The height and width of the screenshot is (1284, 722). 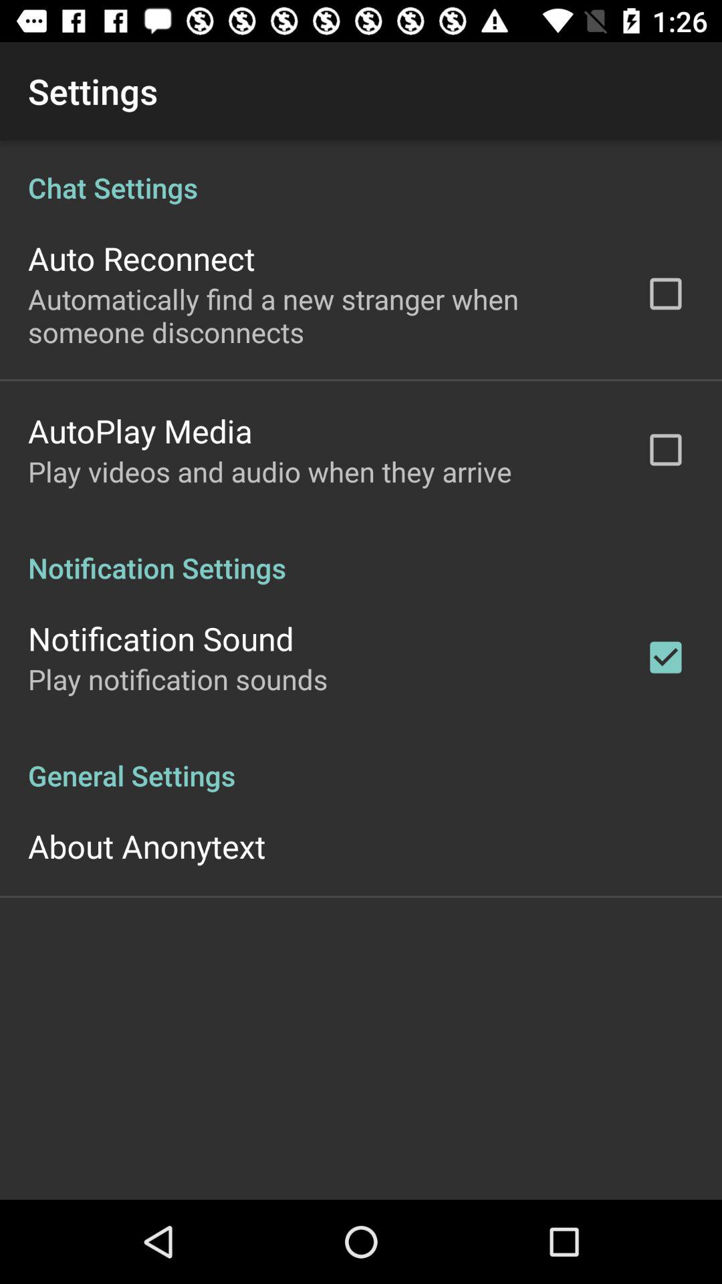 I want to click on swipe to play videos and app, so click(x=270, y=471).